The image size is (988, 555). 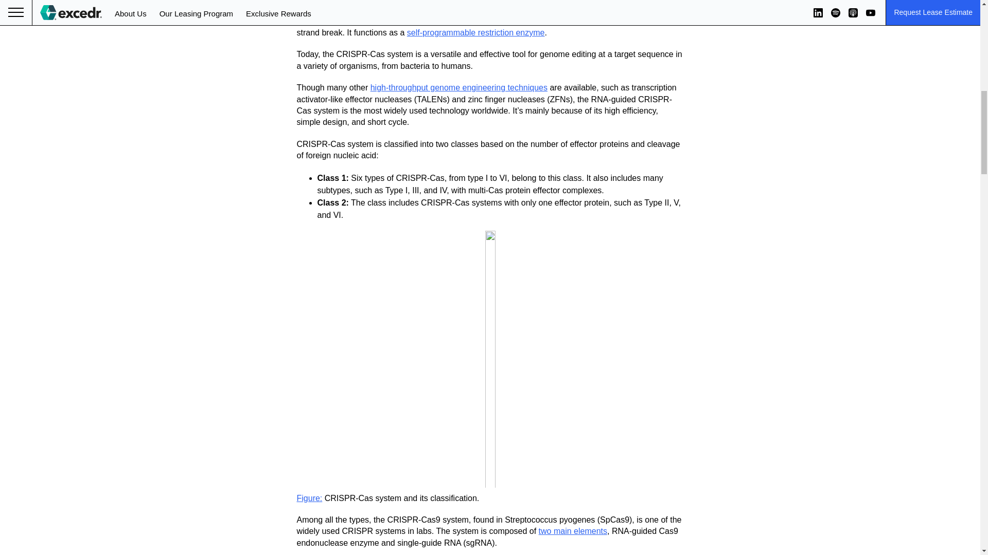 I want to click on self-programmable restriction enzyme, so click(x=476, y=33).